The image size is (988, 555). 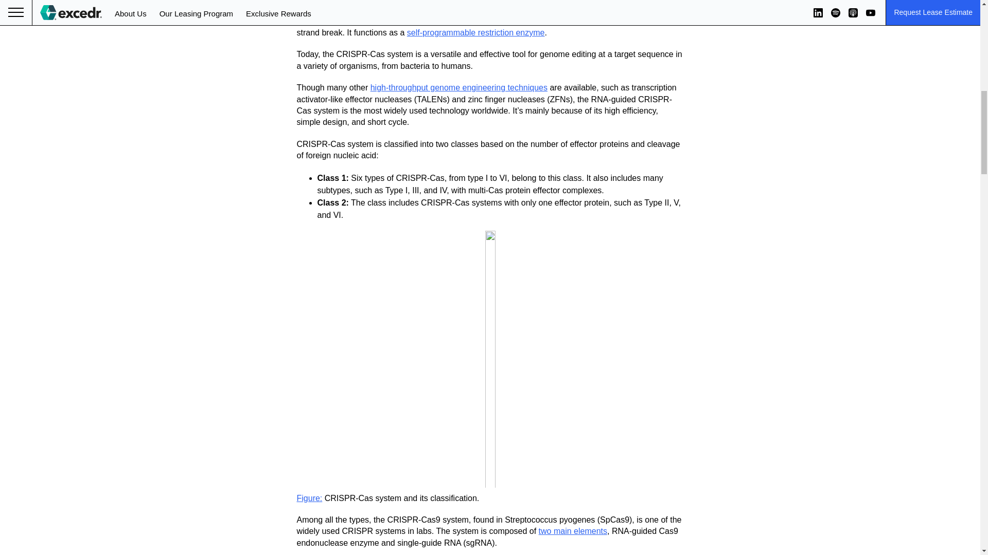 I want to click on self-programmable restriction enzyme, so click(x=476, y=33).